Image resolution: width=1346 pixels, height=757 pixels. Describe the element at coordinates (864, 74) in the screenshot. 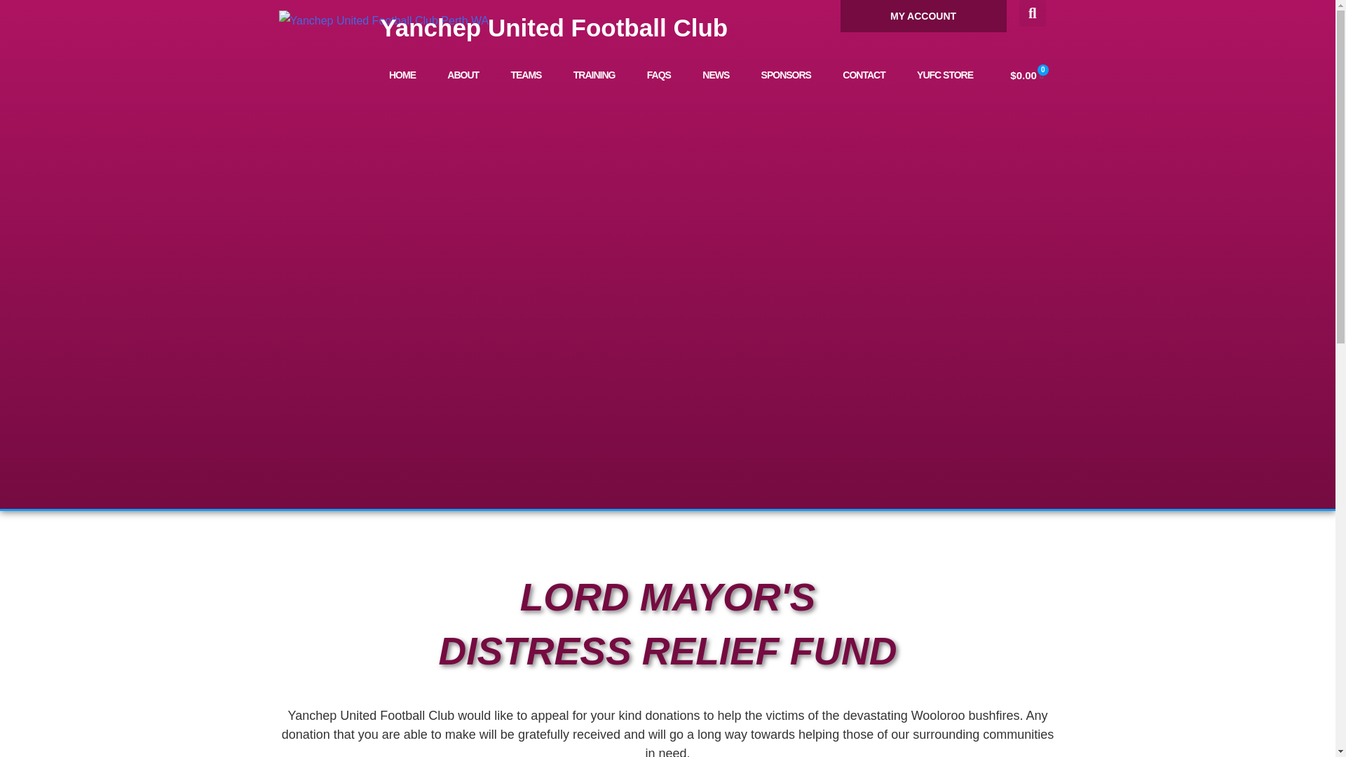

I see `CONTACT` at that location.